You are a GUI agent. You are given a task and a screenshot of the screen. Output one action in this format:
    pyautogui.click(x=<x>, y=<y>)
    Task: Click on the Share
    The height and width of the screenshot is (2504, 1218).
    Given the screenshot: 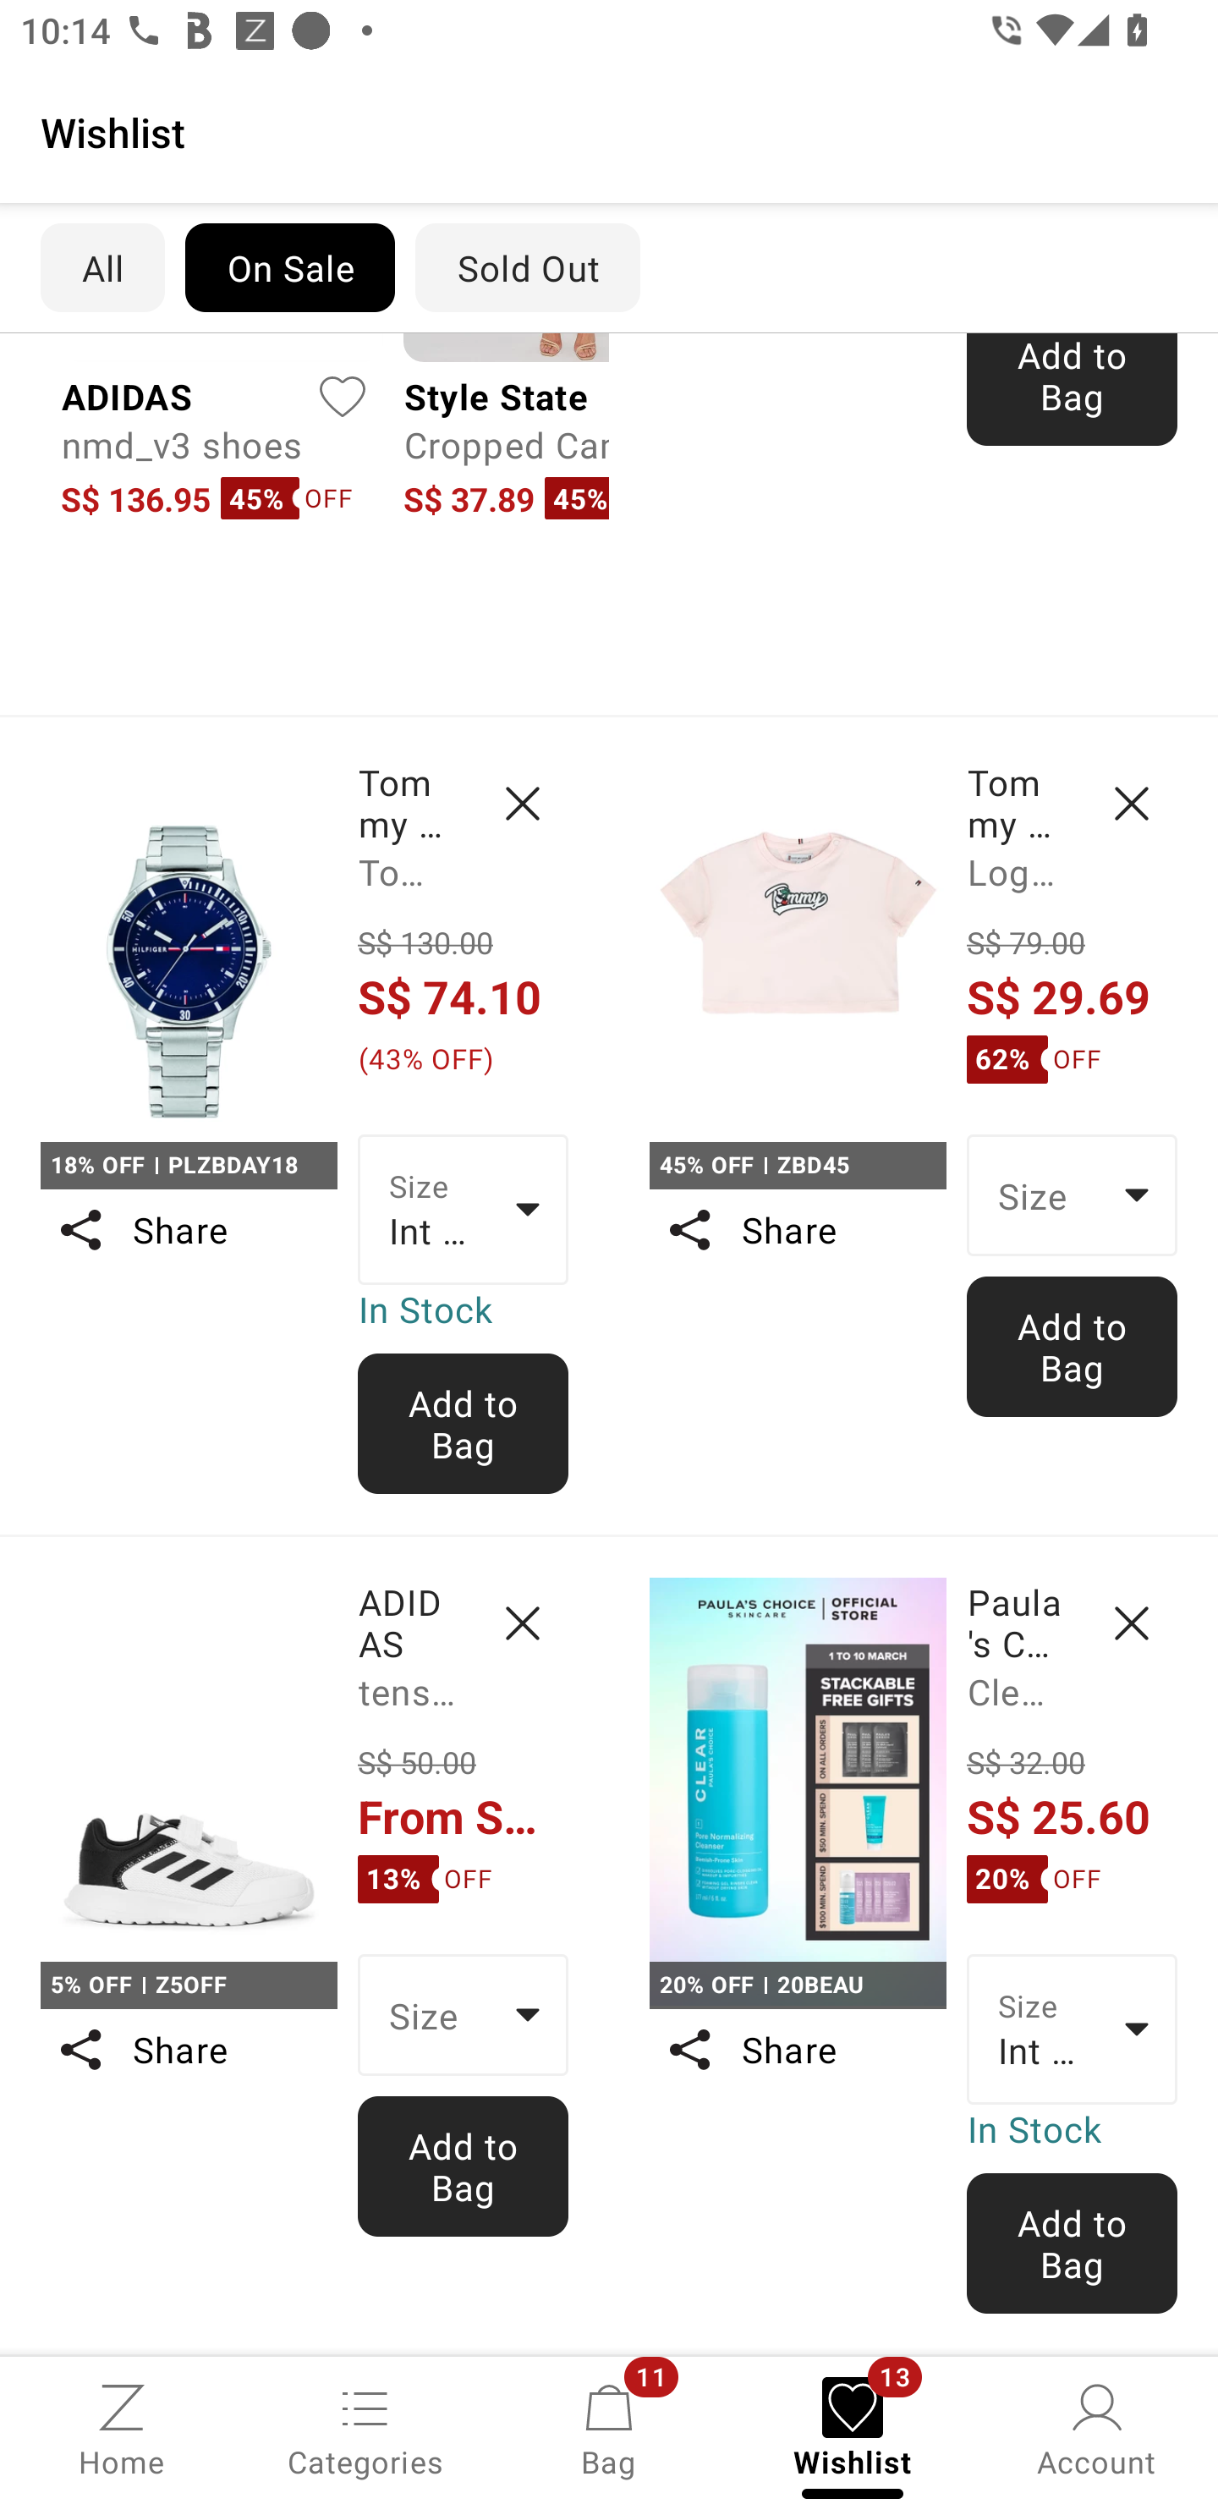 What is the action you would take?
    pyautogui.click(x=188, y=2049)
    